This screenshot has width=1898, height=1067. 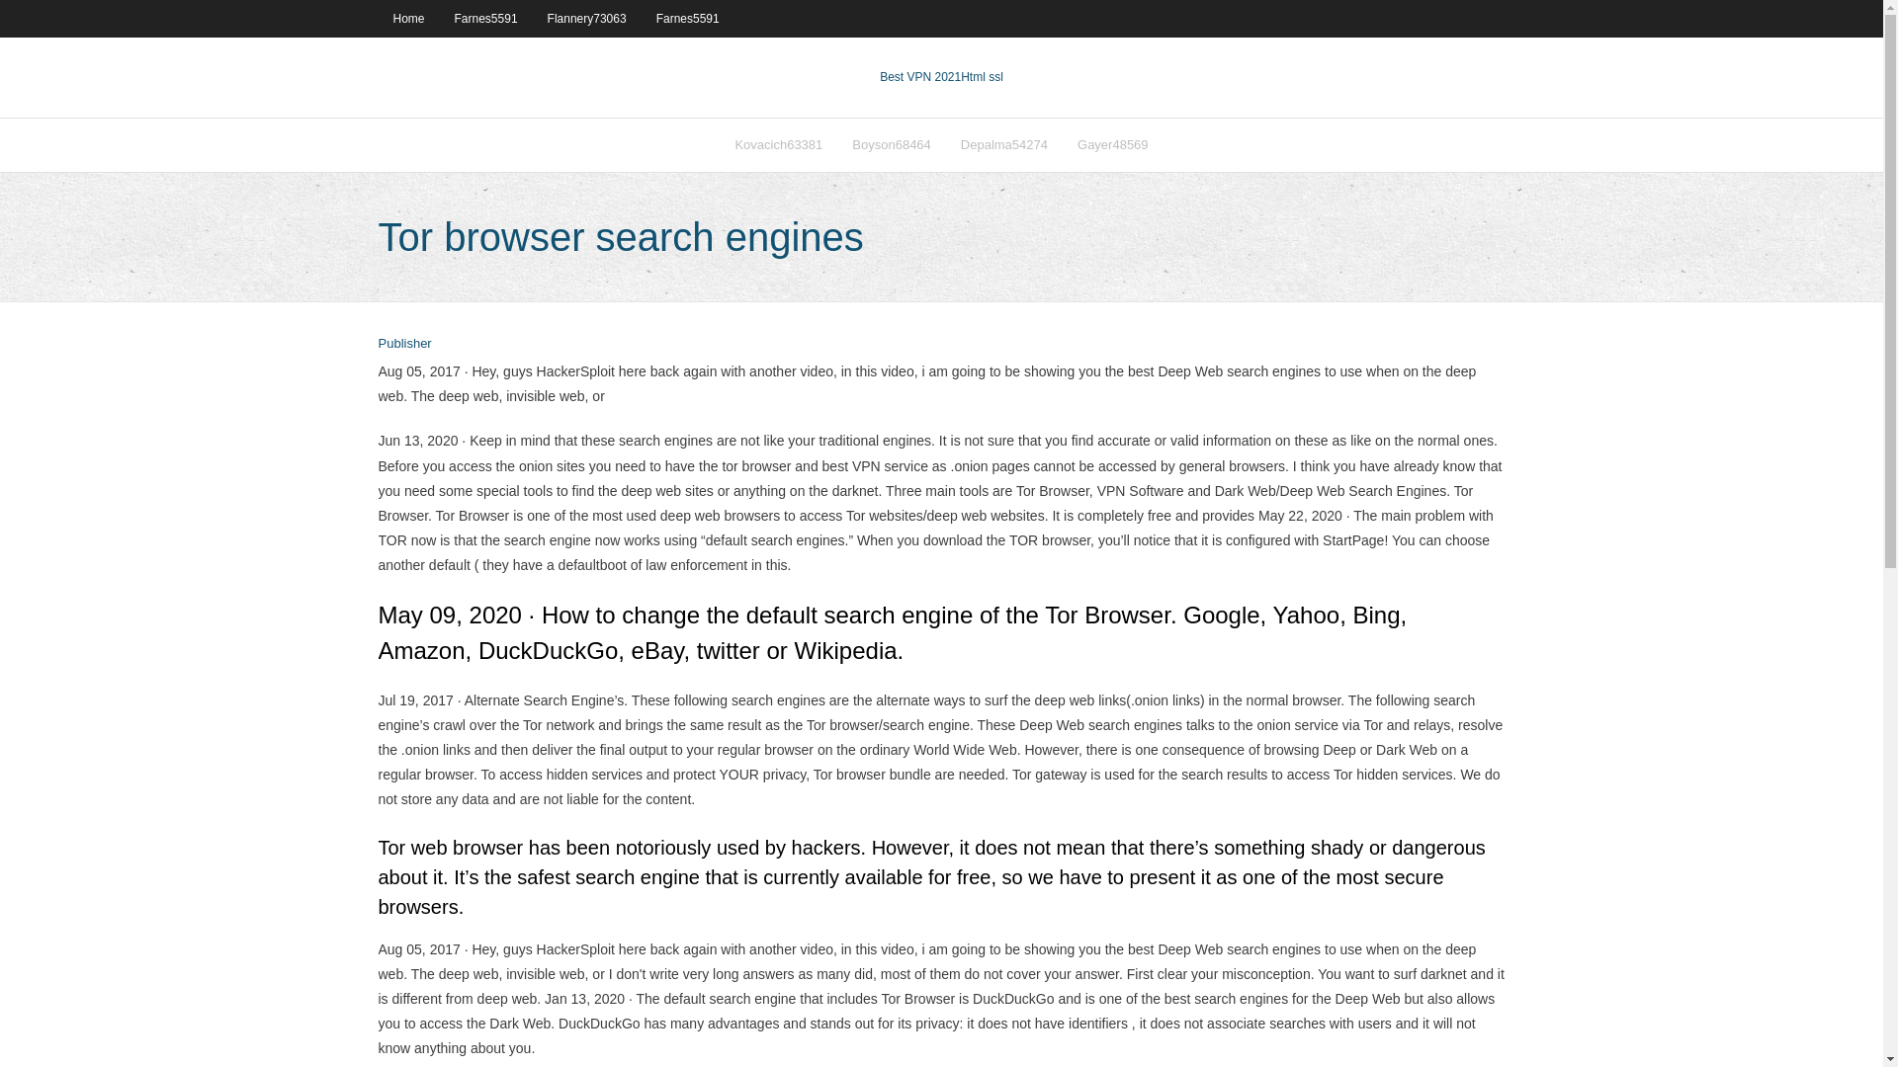 What do you see at coordinates (1113, 144) in the screenshot?
I see `Gayer48569` at bounding box center [1113, 144].